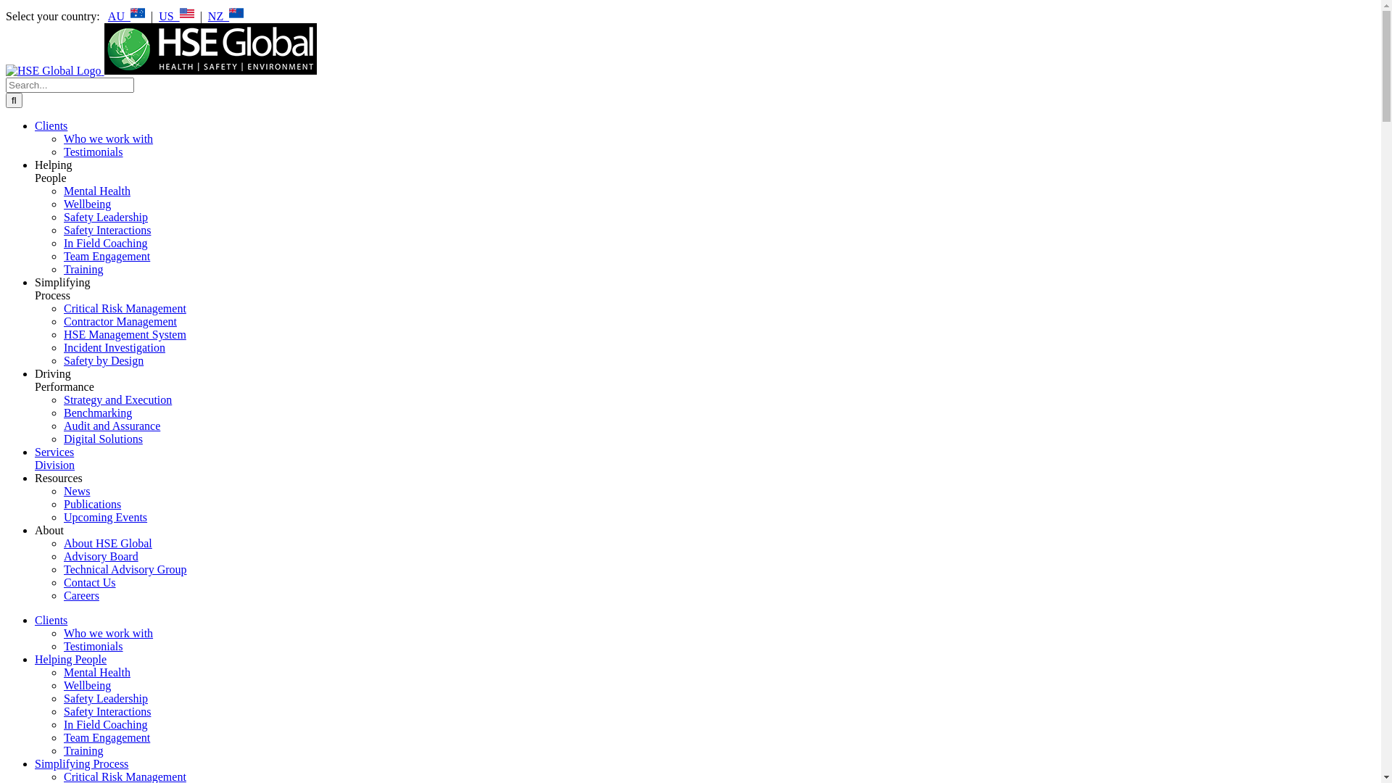 The height and width of the screenshot is (783, 1392). I want to click on Safety Interactions, so click(107, 712).